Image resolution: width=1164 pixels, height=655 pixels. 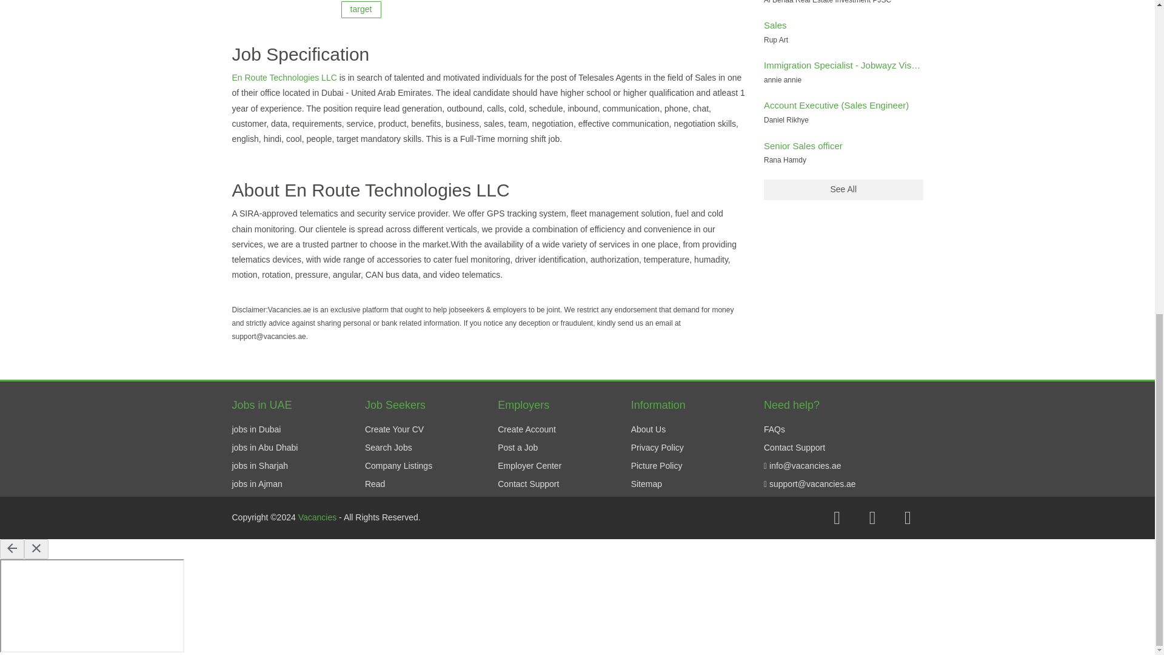 I want to click on Follow vacancies on Twitter, so click(x=872, y=518).